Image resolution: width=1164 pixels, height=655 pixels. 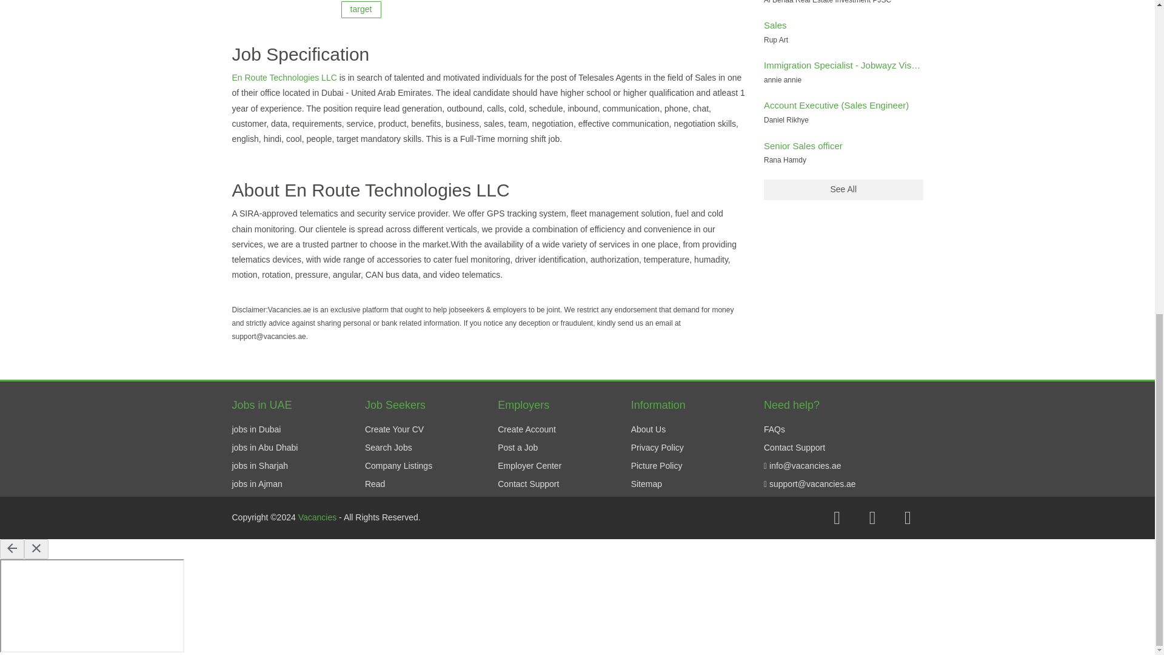 I want to click on Follow vacancies on Twitter, so click(x=872, y=518).